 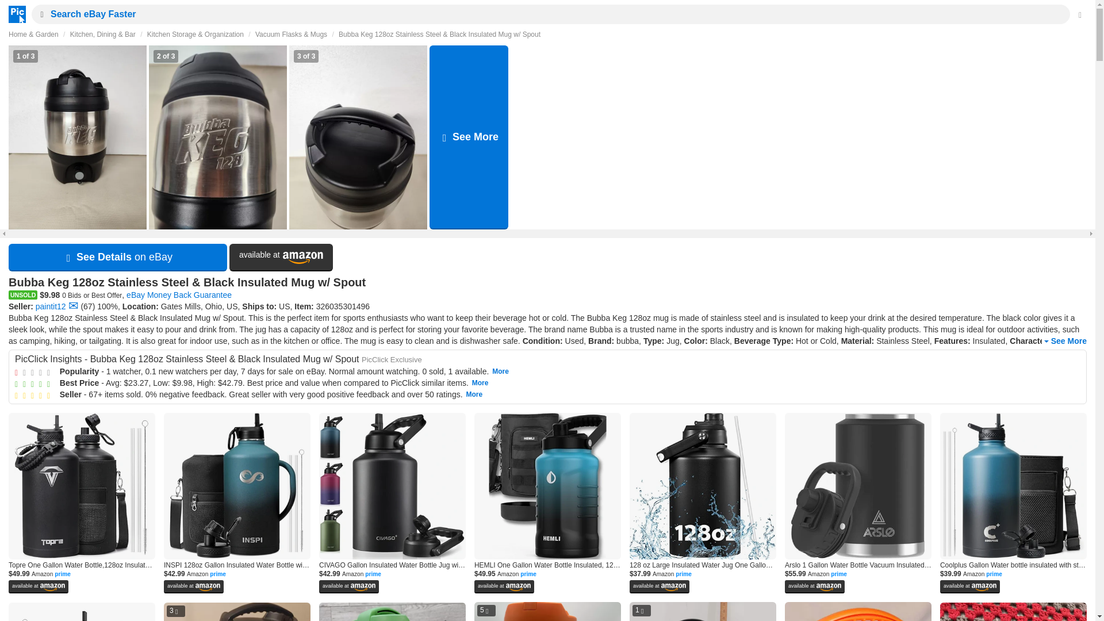 What do you see at coordinates (51, 306) in the screenshot?
I see `paintit12` at bounding box center [51, 306].